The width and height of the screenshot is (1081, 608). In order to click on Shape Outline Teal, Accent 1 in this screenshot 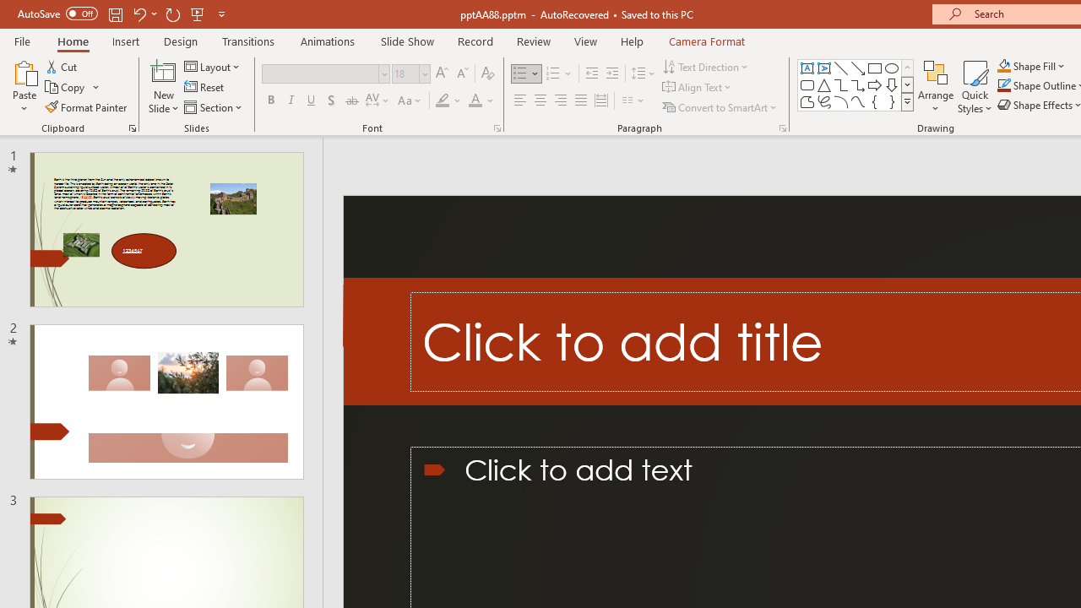, I will do `click(1003, 86)`.